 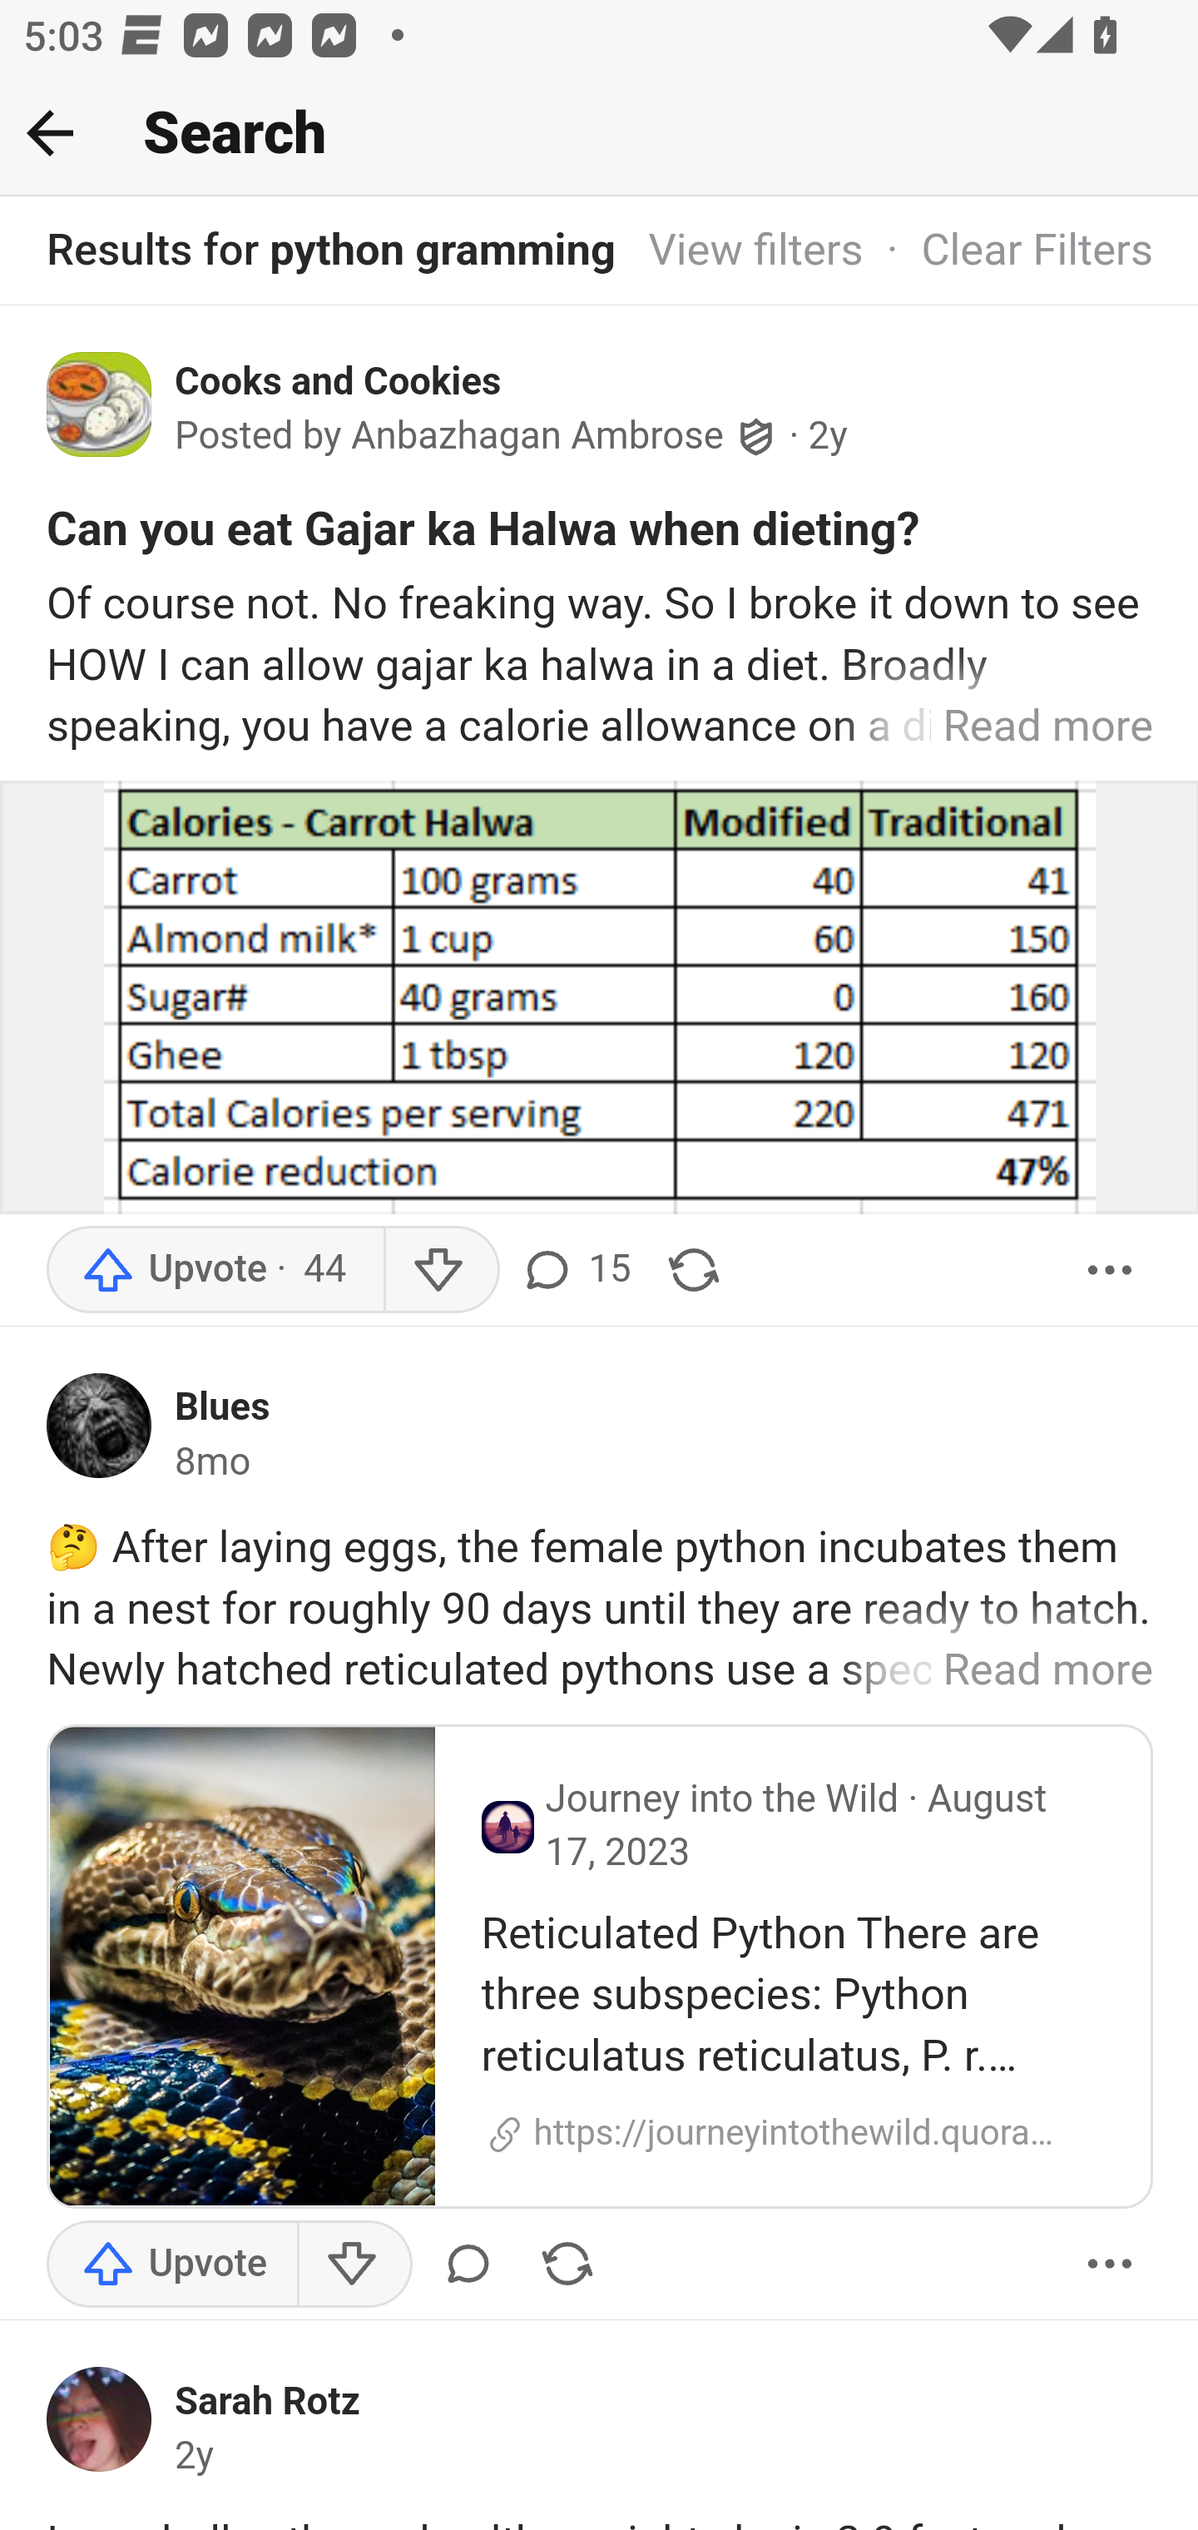 I want to click on Upvote, so click(x=173, y=2263).